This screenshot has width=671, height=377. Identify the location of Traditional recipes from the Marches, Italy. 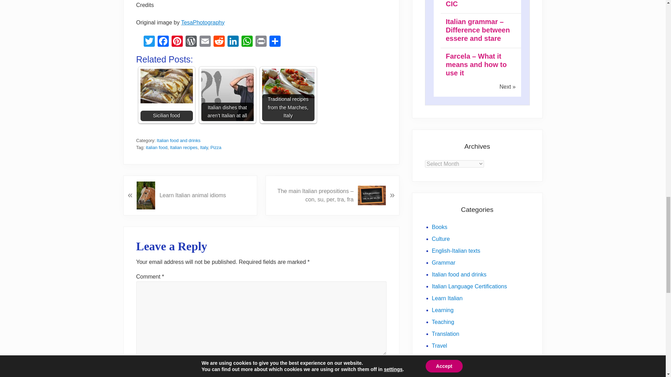
(288, 83).